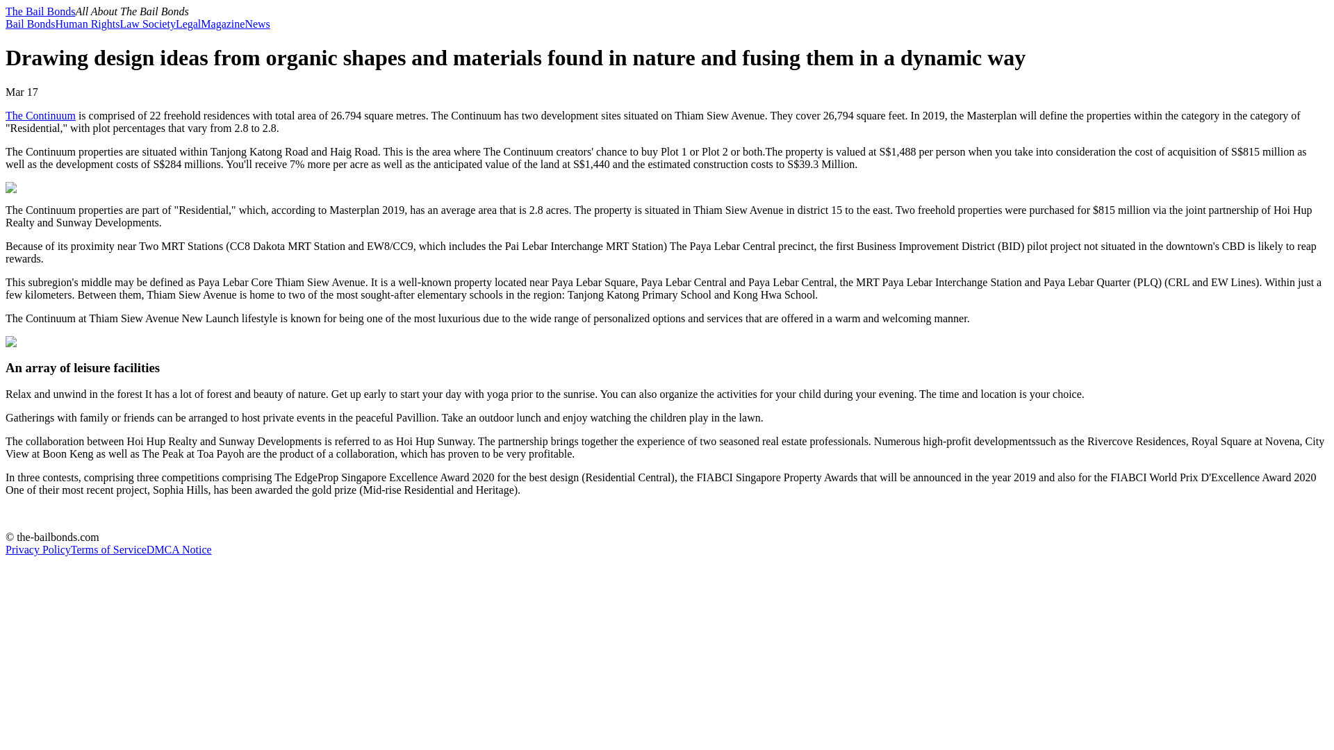 The height and width of the screenshot is (750, 1334). Describe the element at coordinates (40, 11) in the screenshot. I see `The Bail Bonds` at that location.